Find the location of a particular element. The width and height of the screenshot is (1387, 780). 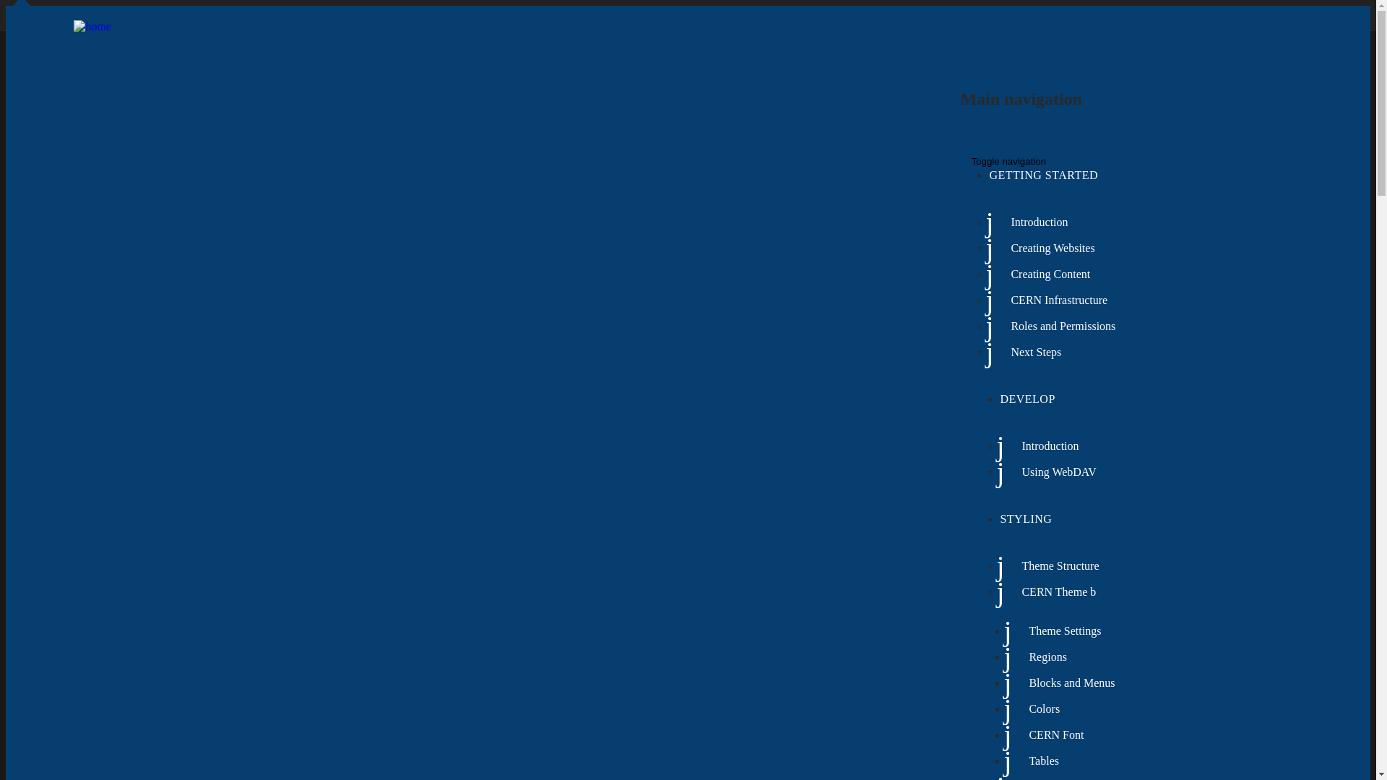

Directory is located at coordinates (1287, 14).